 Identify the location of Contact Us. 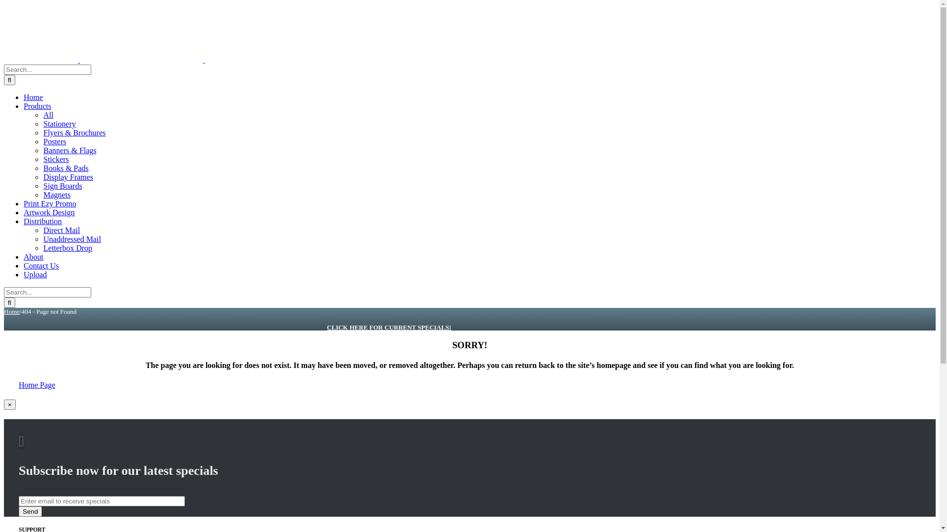
(41, 266).